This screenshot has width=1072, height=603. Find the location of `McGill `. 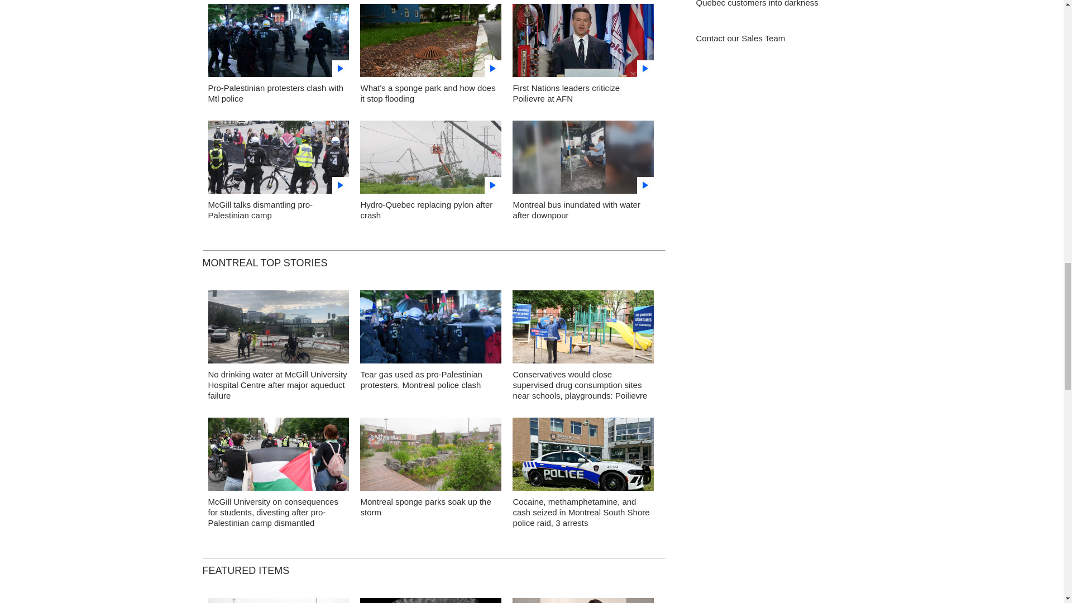

McGill  is located at coordinates (278, 160).